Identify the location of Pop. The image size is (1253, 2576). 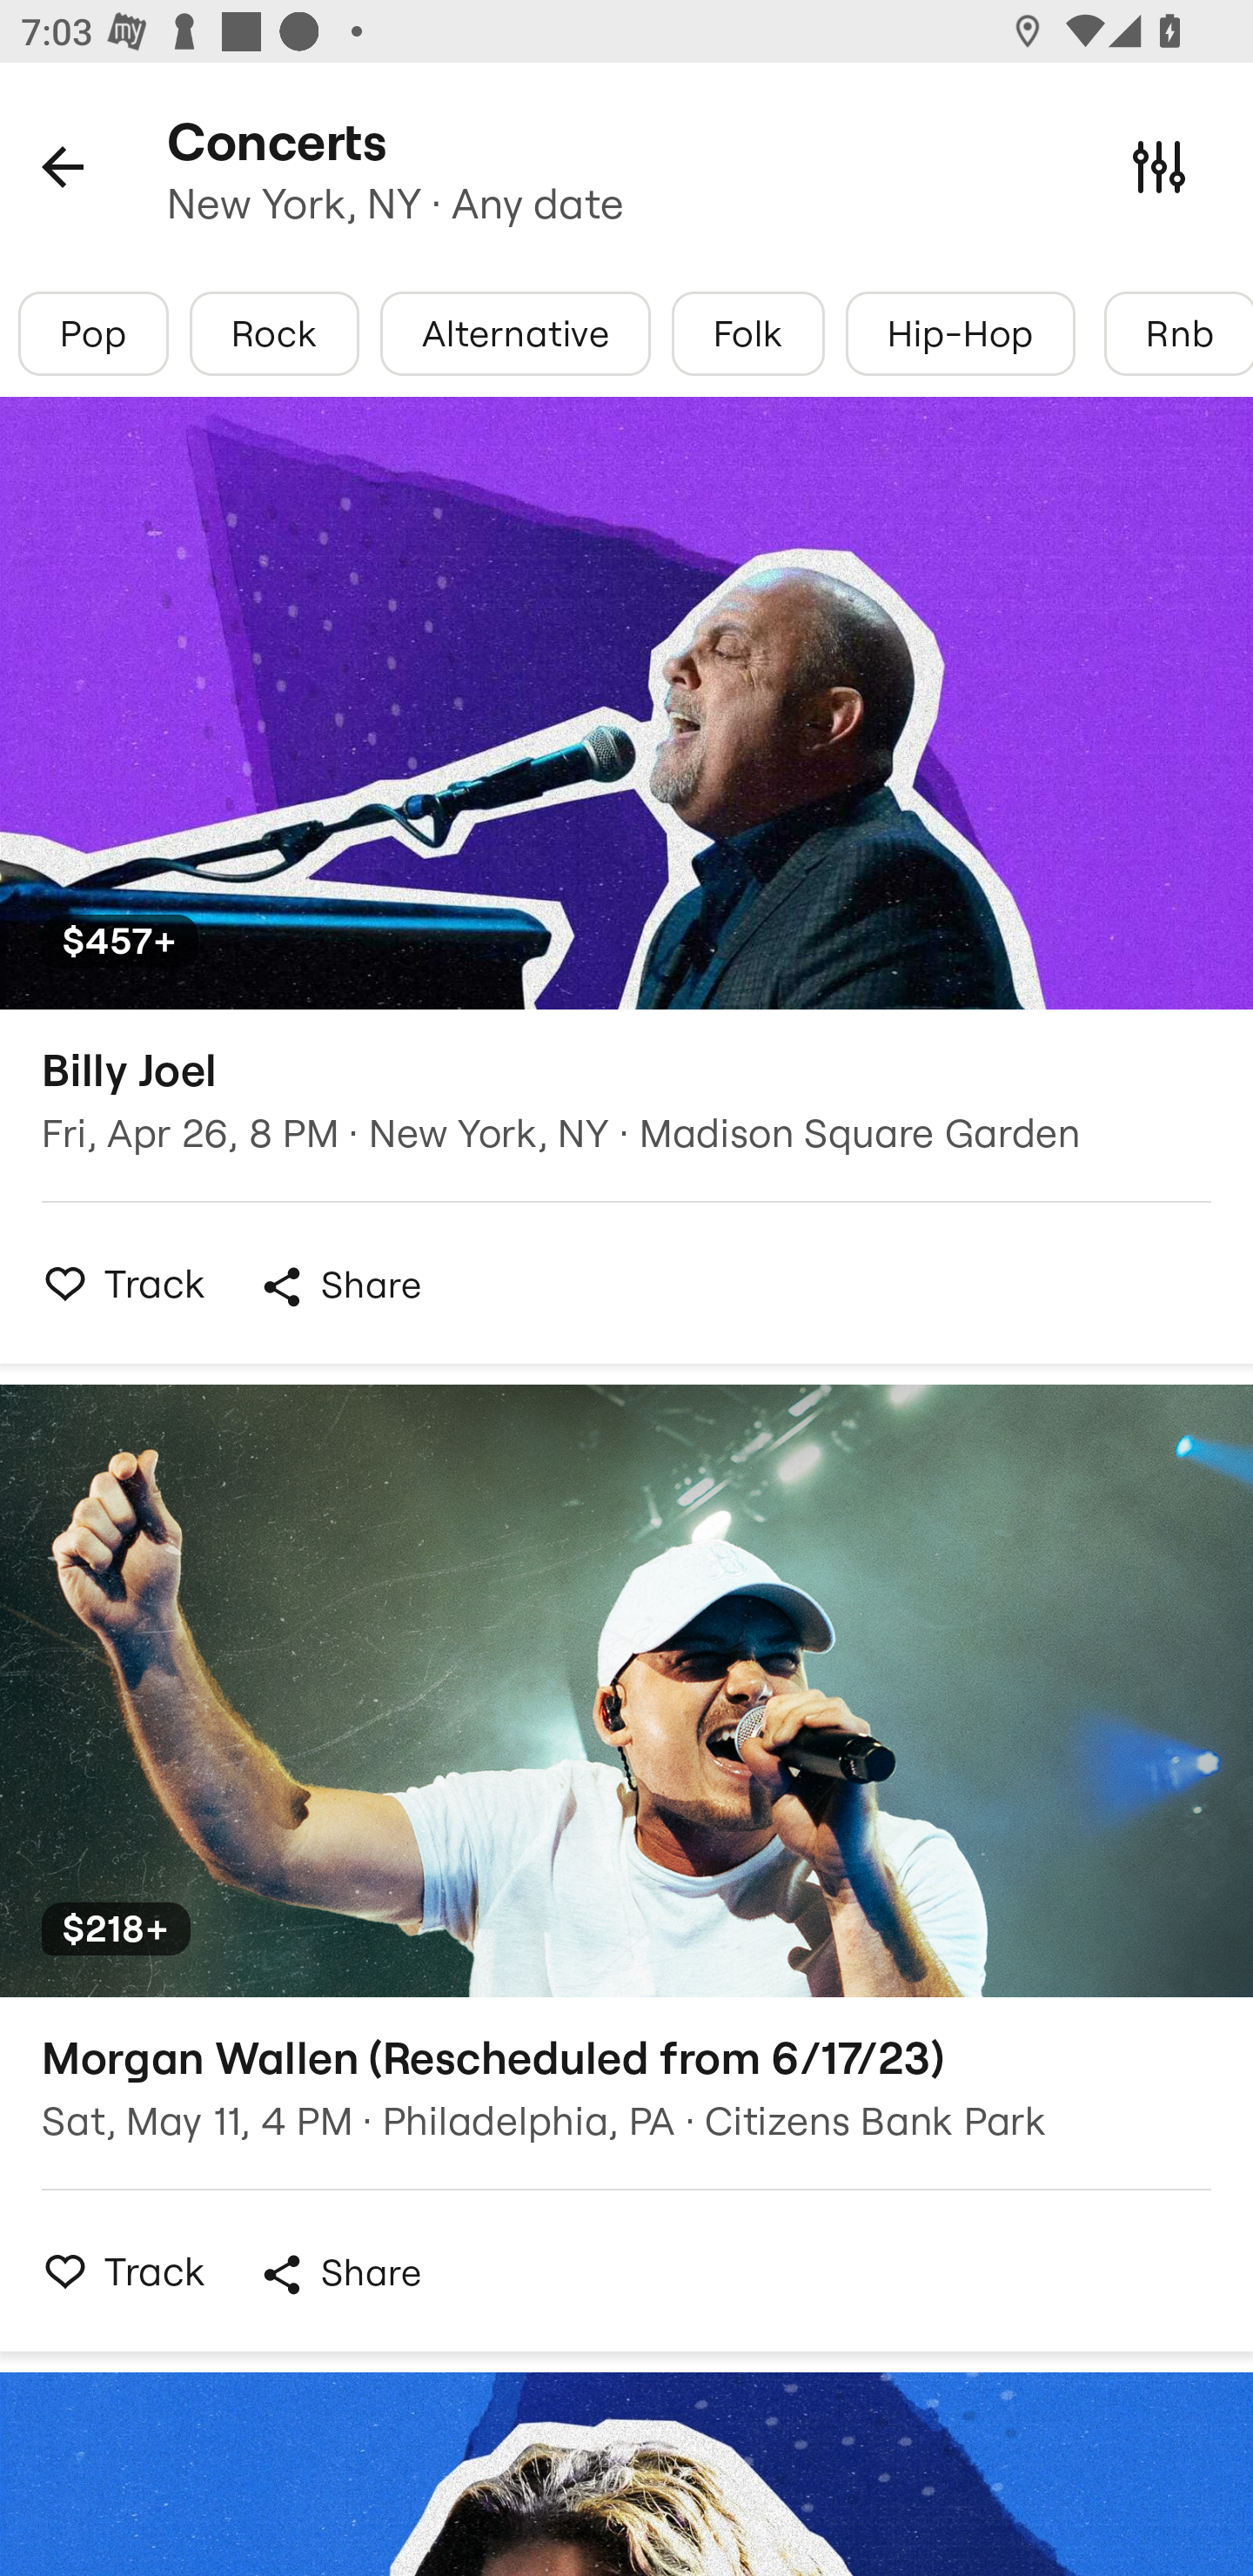
(94, 333).